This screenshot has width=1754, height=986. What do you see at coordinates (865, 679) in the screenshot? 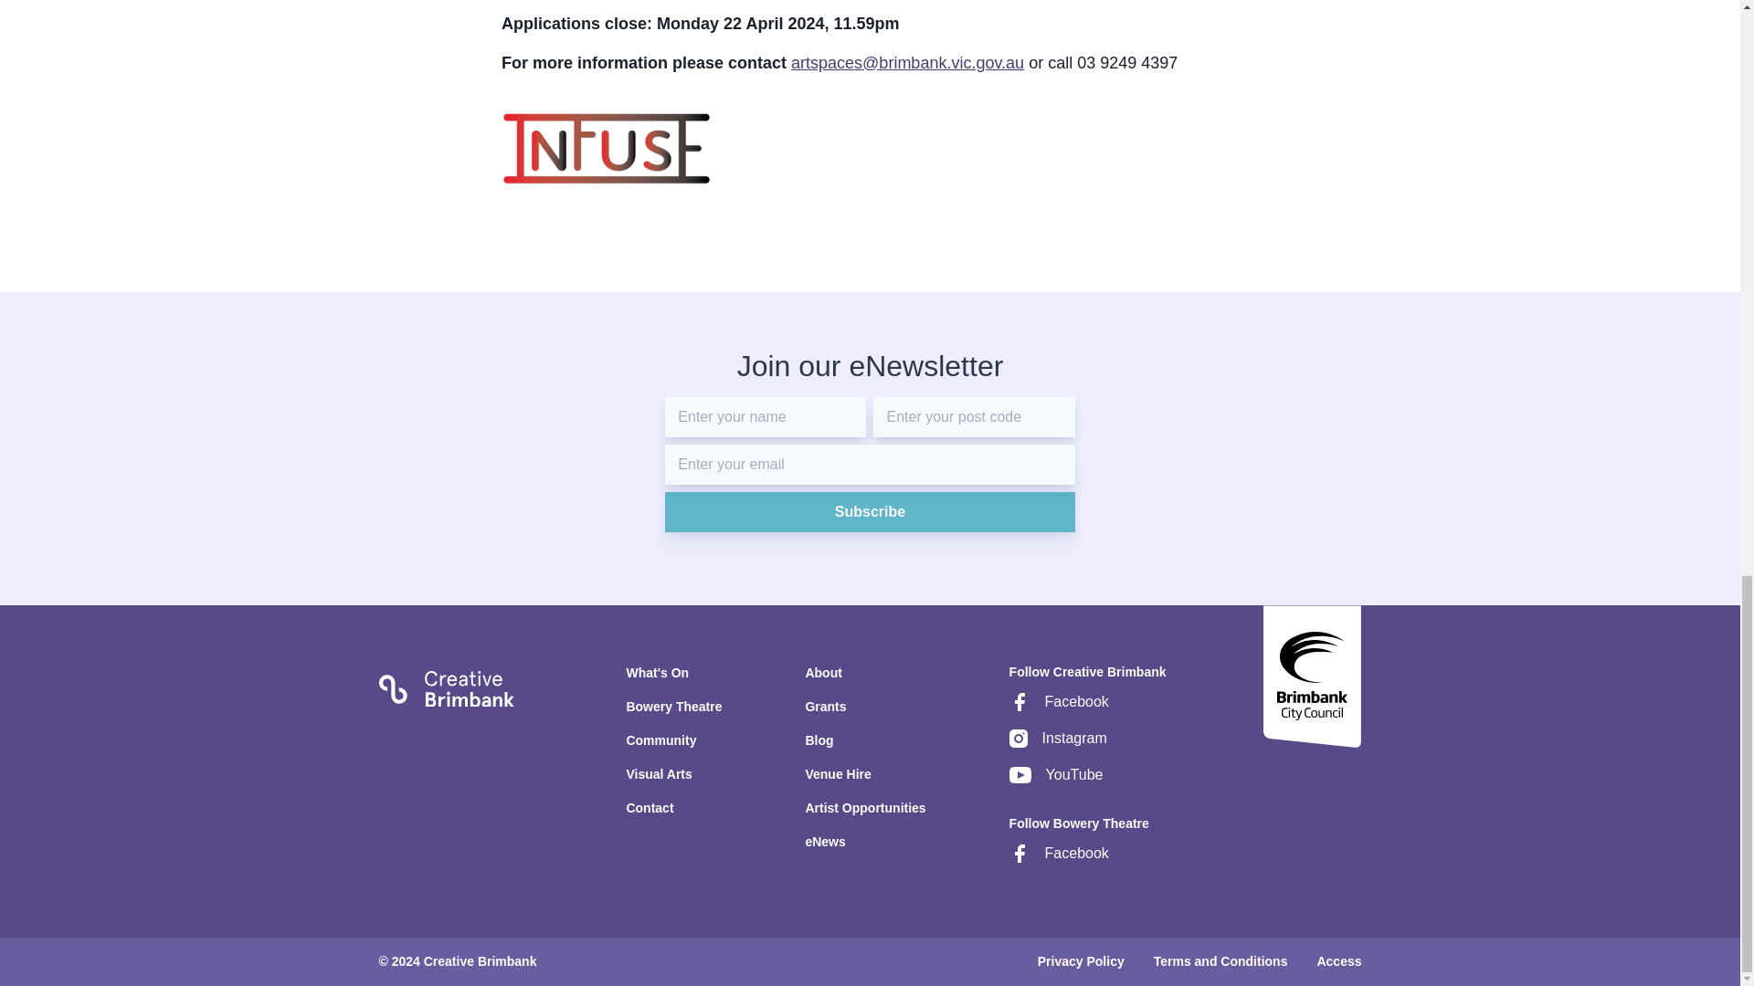
I see `About` at bounding box center [865, 679].